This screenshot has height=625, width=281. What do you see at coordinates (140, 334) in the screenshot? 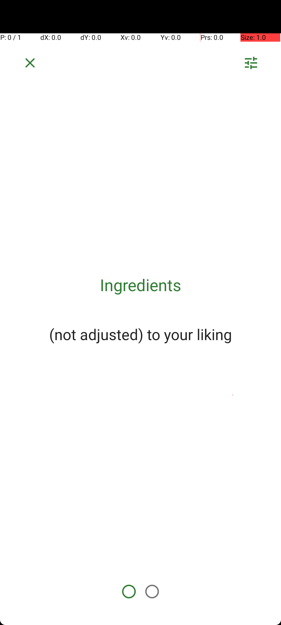
I see `(not adjusted) to your liking` at bounding box center [140, 334].